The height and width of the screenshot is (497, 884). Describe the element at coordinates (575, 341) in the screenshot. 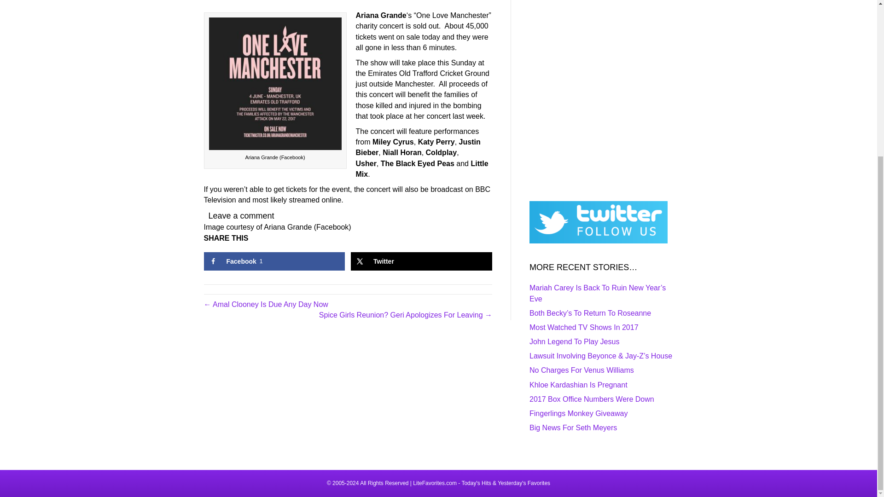

I see `No Charges For Venus Williams` at that location.